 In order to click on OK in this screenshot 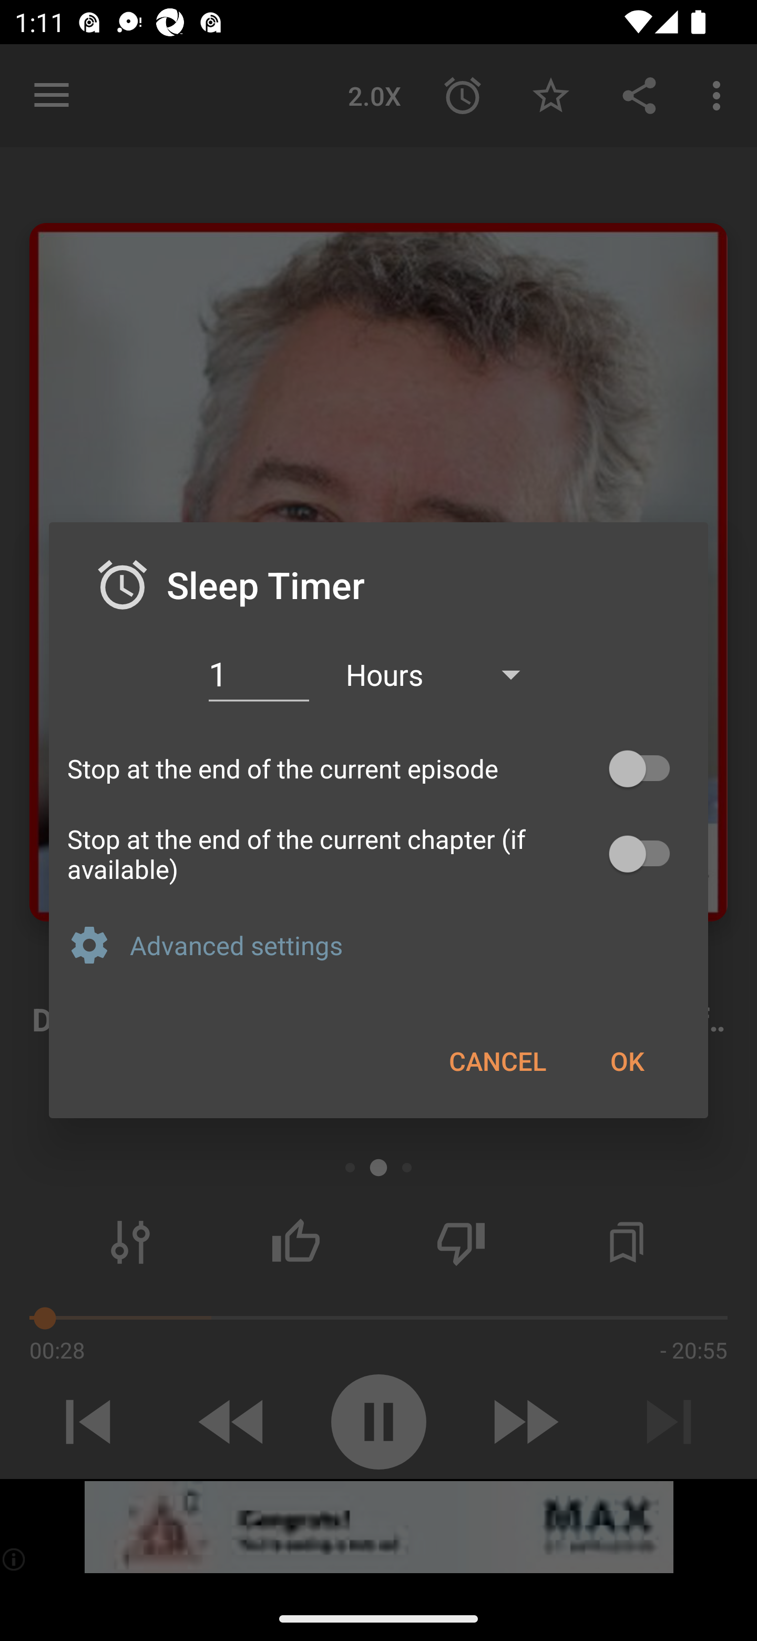, I will do `click(627, 1060)`.